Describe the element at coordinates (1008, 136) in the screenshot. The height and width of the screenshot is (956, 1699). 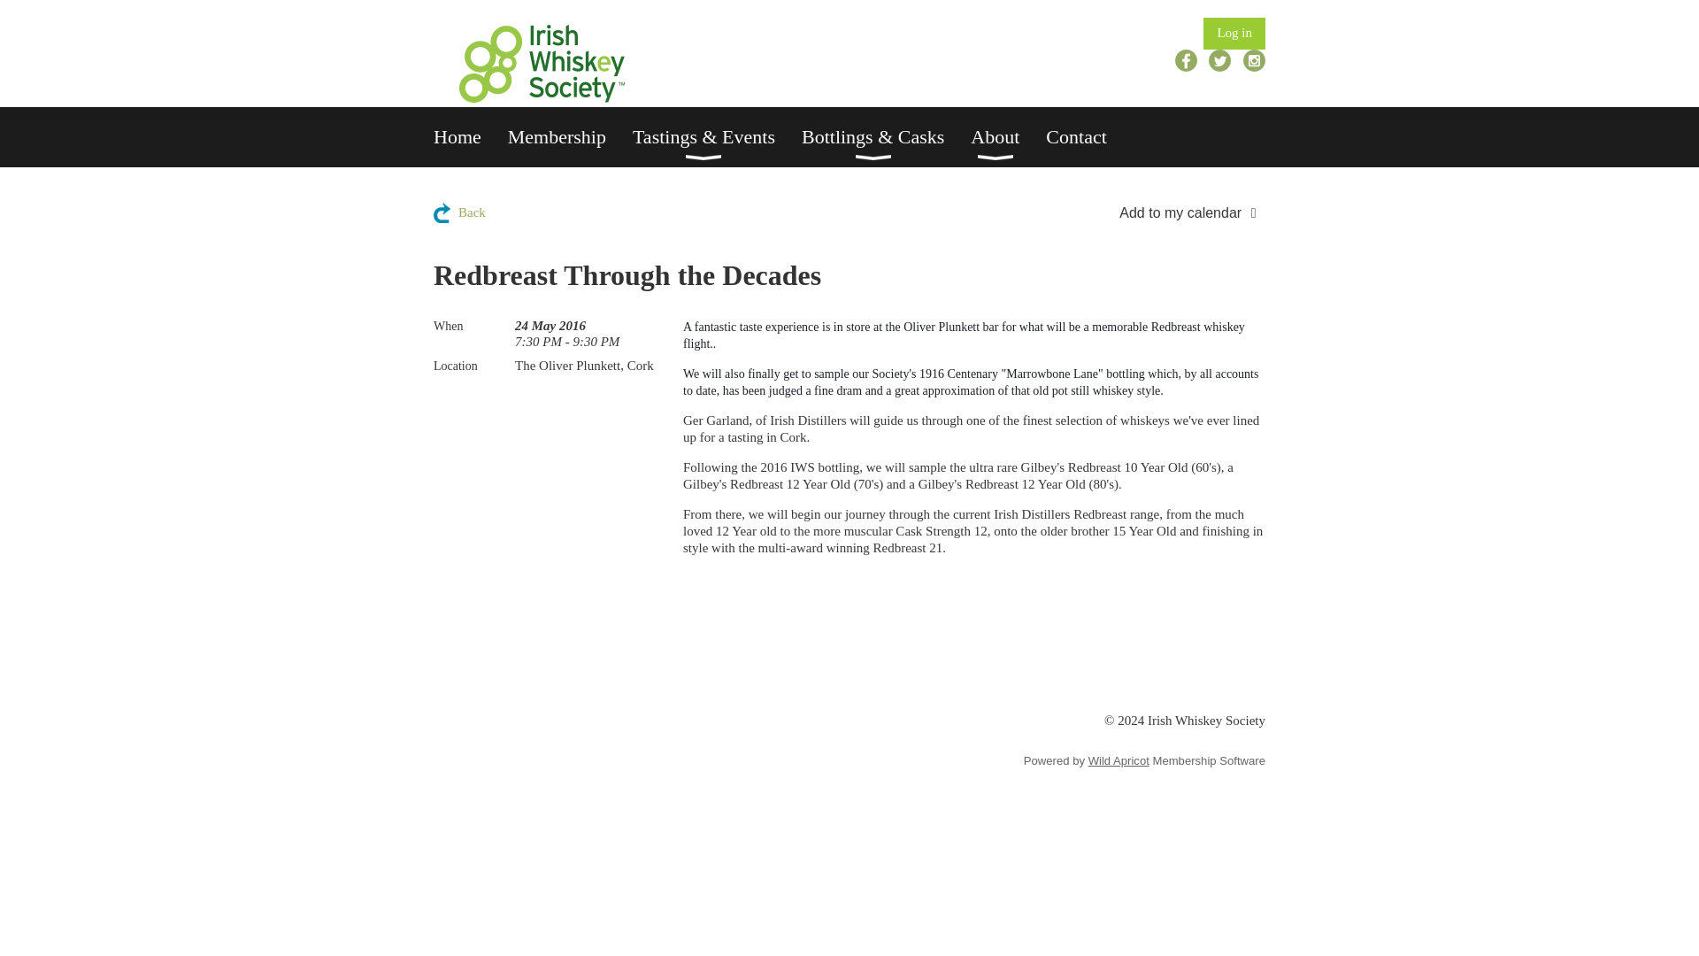
I see `About` at that location.